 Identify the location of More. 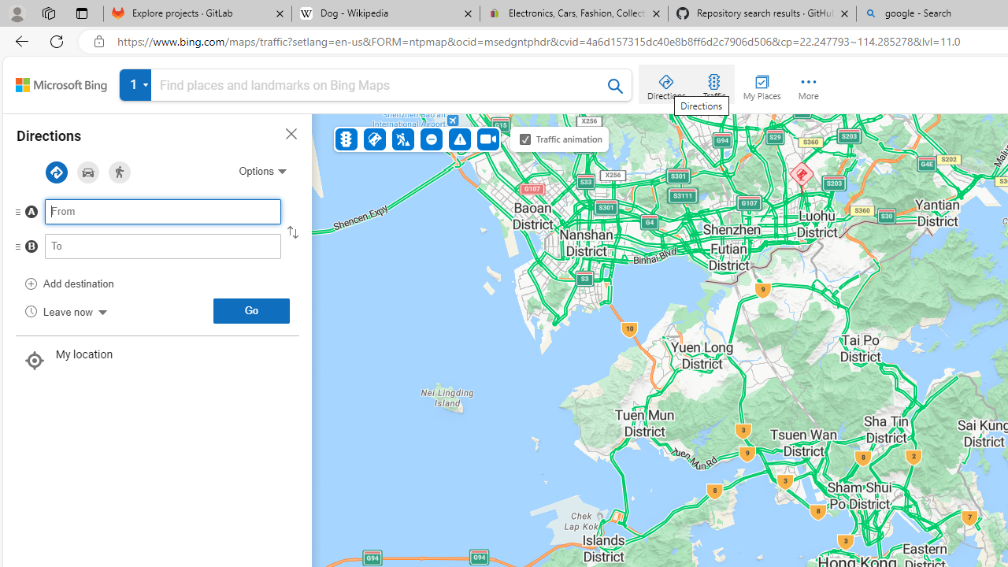
(808, 83).